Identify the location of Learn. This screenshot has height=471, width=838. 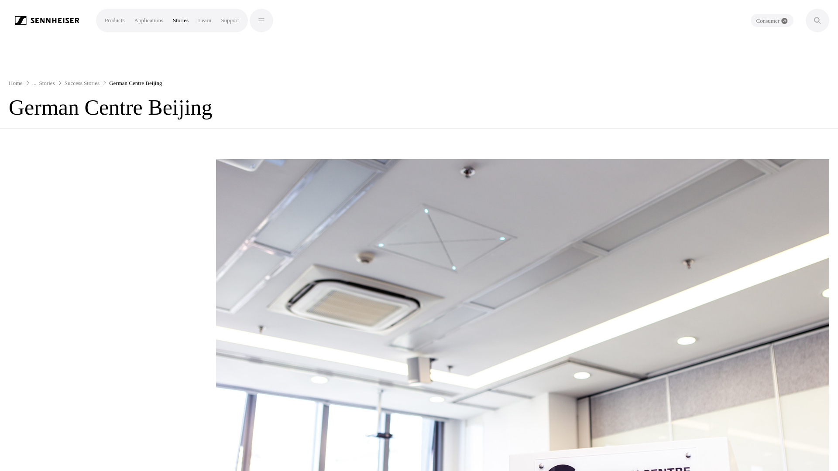
(204, 20).